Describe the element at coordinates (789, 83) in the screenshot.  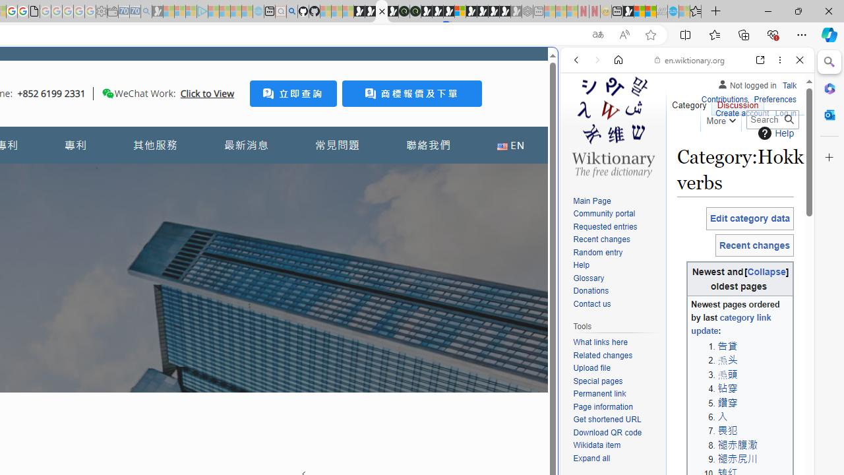
I see `Talk` at that location.